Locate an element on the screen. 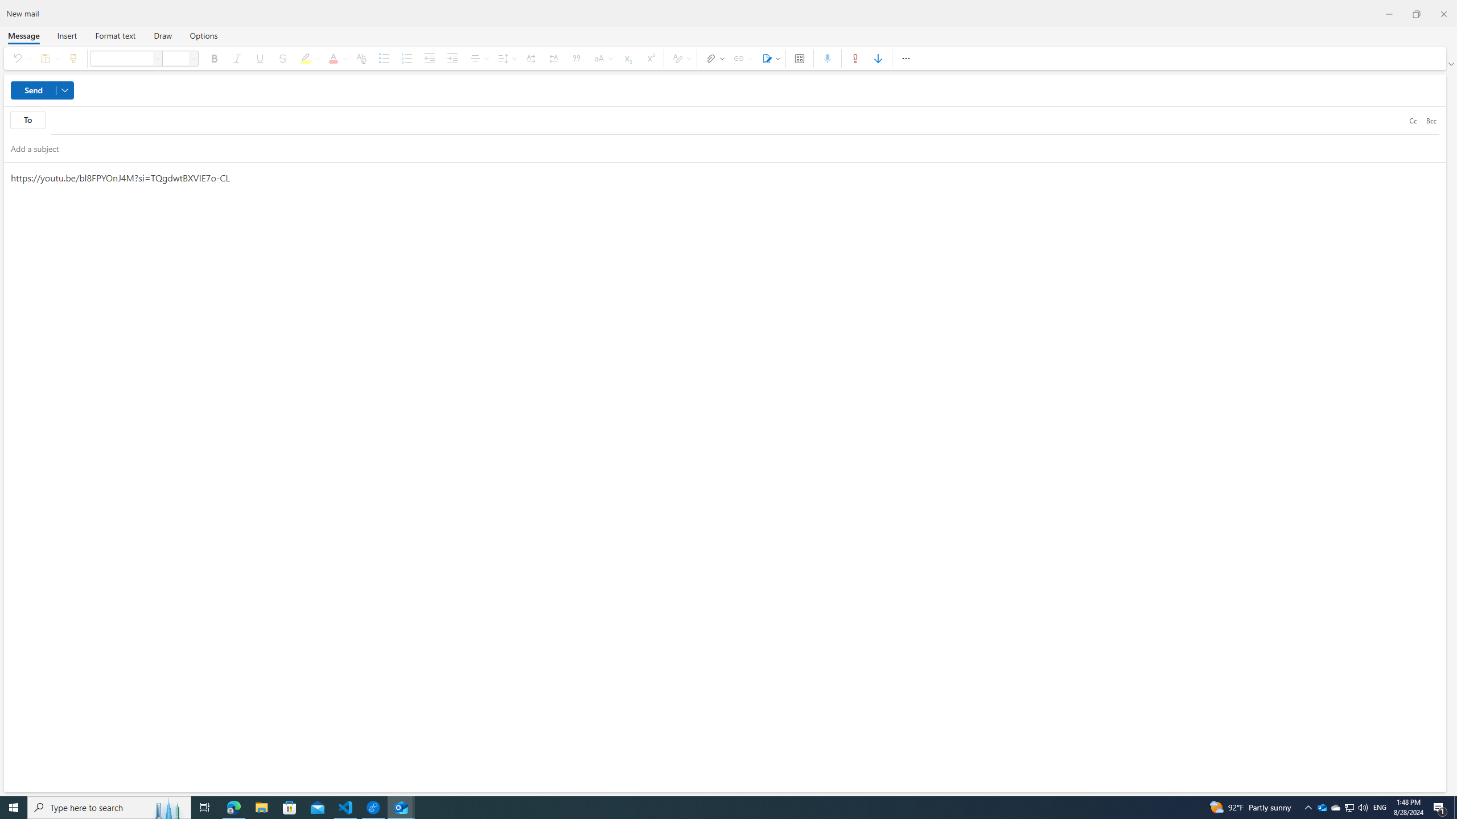  Decrease indent is located at coordinates (429, 58).